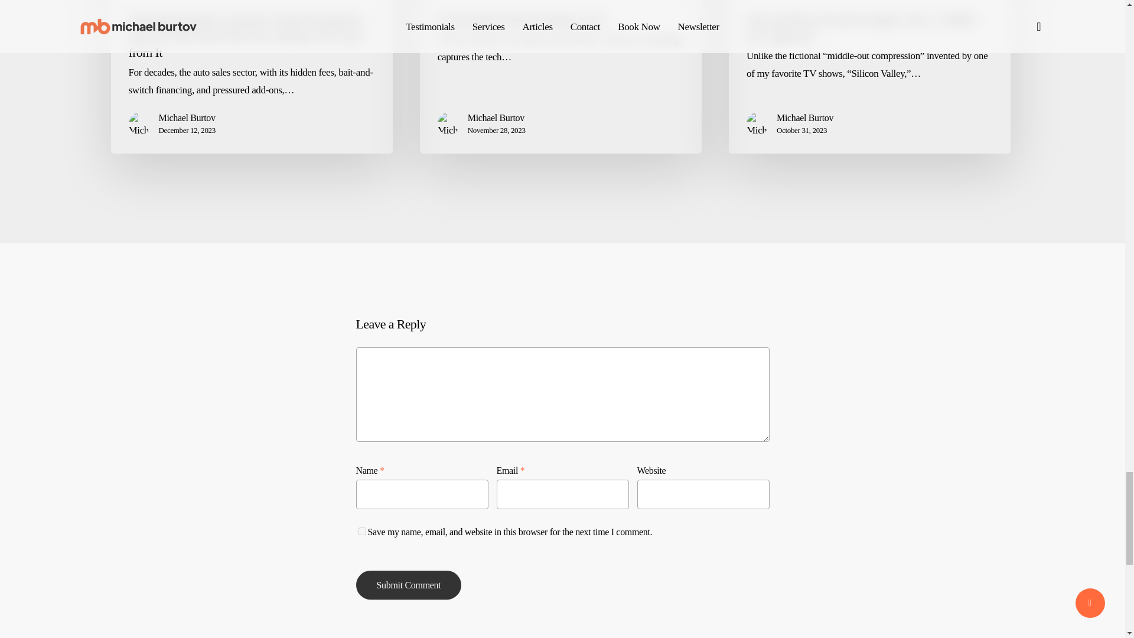 The image size is (1134, 638). I want to click on Michael Burtov, so click(187, 118).